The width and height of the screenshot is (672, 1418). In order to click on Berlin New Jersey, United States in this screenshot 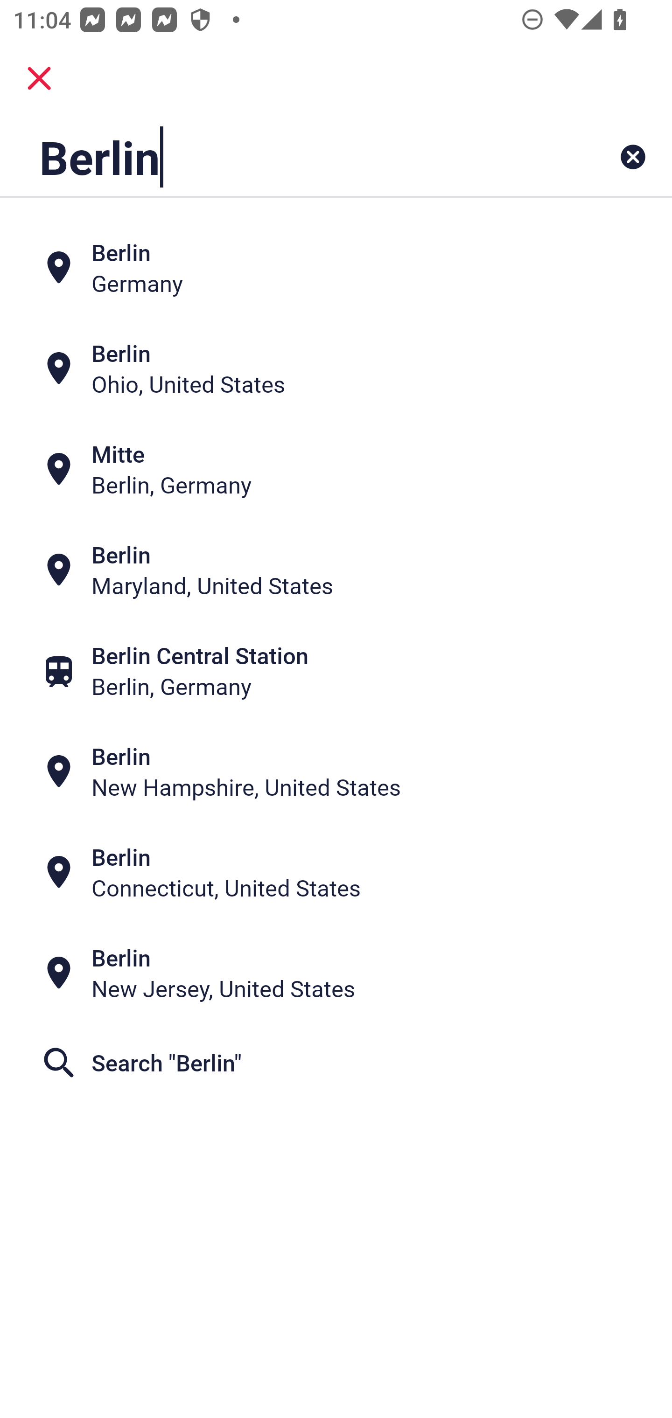, I will do `click(336, 973)`.